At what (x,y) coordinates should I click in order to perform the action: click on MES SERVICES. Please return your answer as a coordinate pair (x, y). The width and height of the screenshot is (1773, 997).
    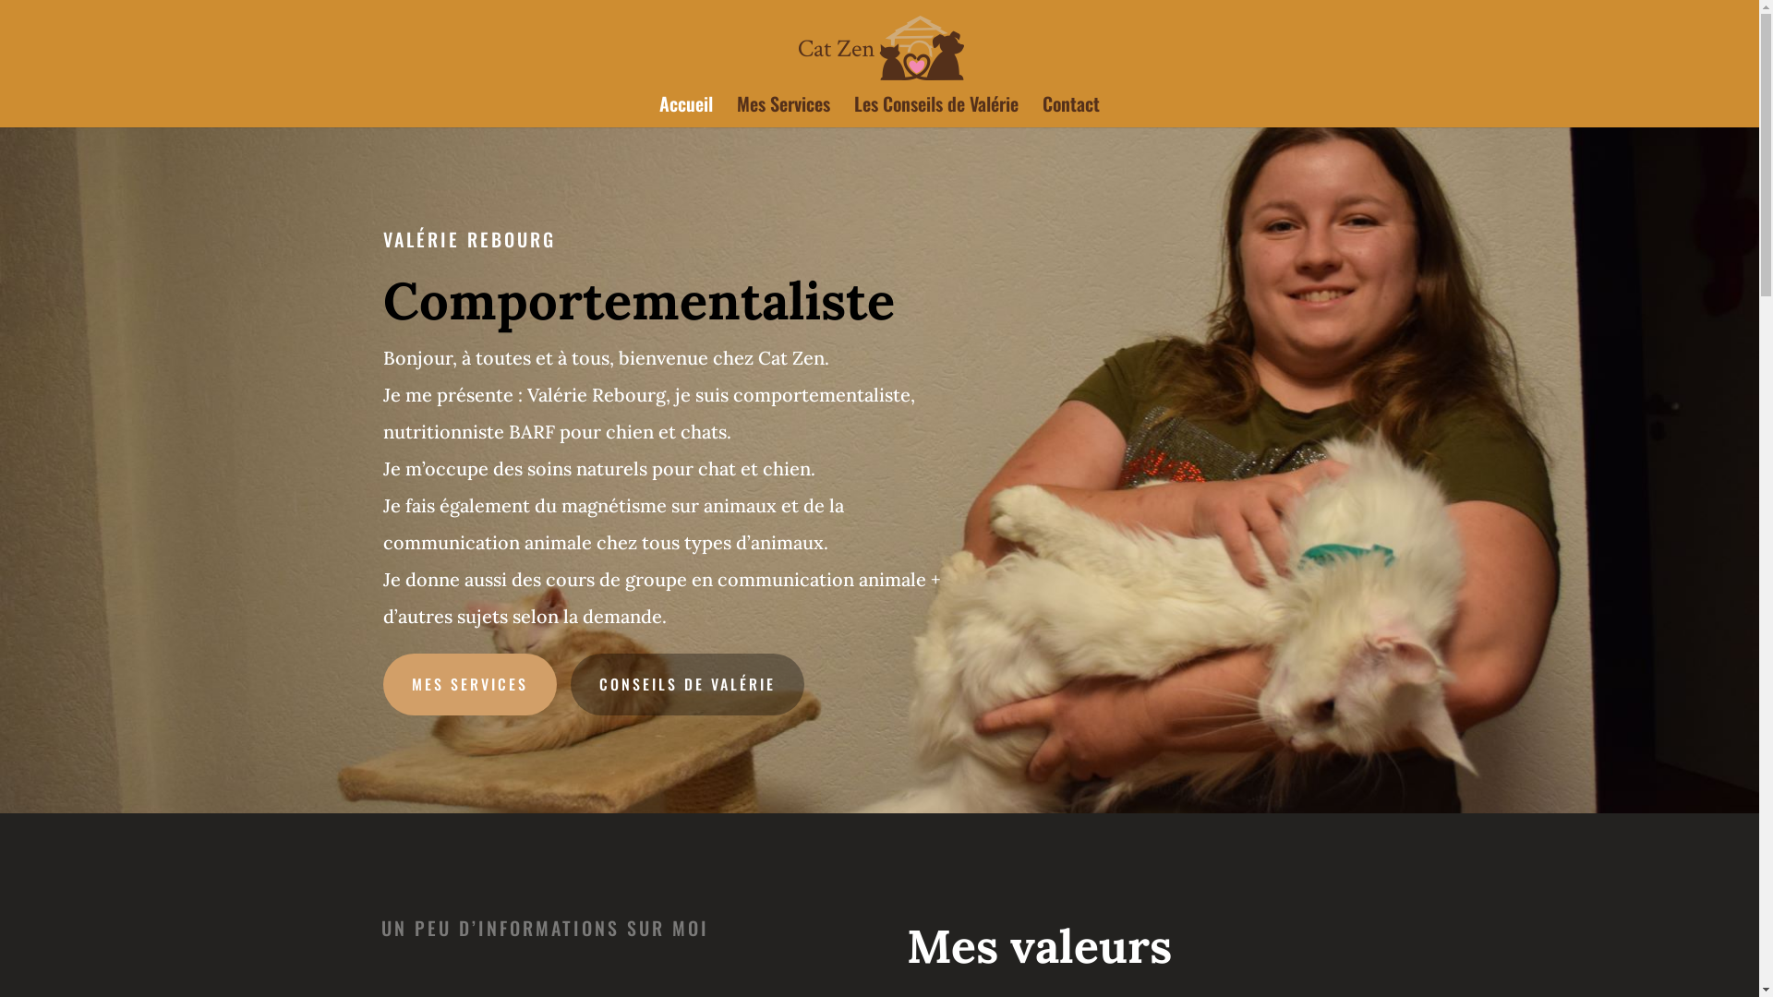
    Looking at the image, I should click on (469, 685).